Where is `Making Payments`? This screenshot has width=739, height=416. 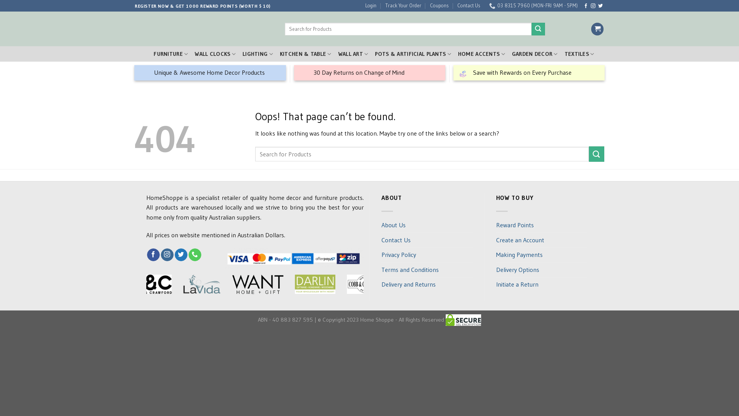
Making Payments is located at coordinates (519, 255).